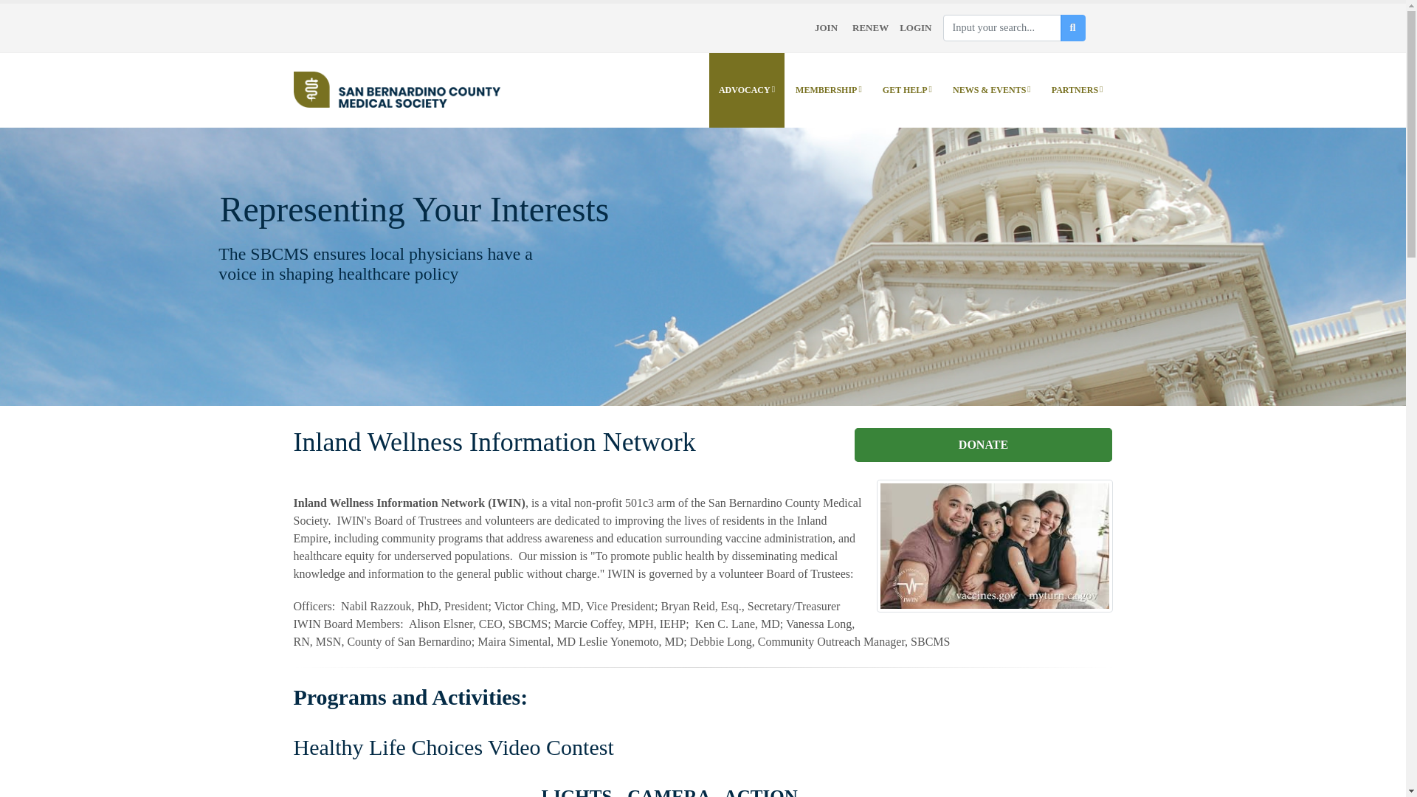 This screenshot has height=797, width=1417. What do you see at coordinates (870, 28) in the screenshot?
I see `RENEW` at bounding box center [870, 28].